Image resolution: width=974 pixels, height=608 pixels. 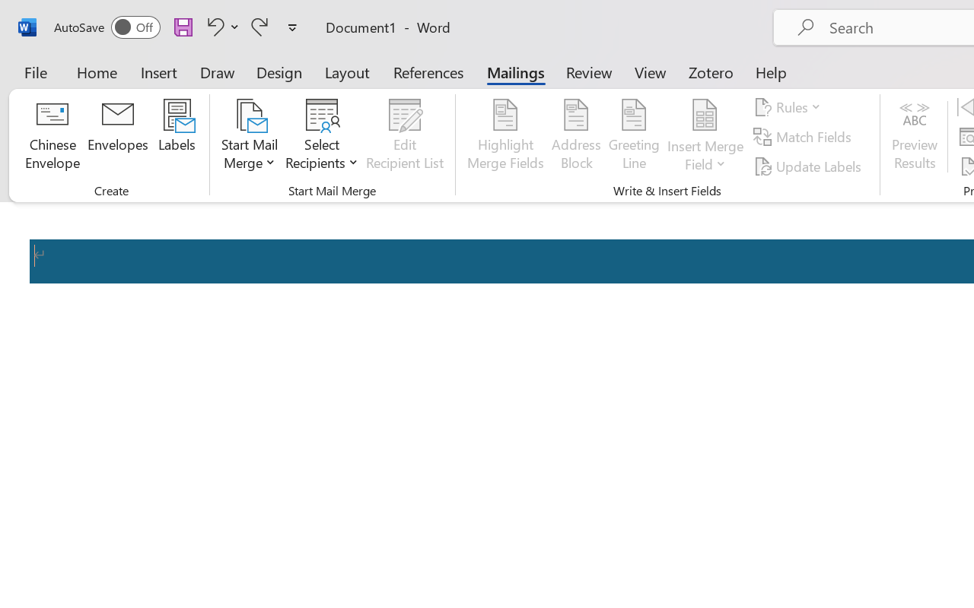 What do you see at coordinates (405, 137) in the screenshot?
I see `Edit Recipient List...` at bounding box center [405, 137].